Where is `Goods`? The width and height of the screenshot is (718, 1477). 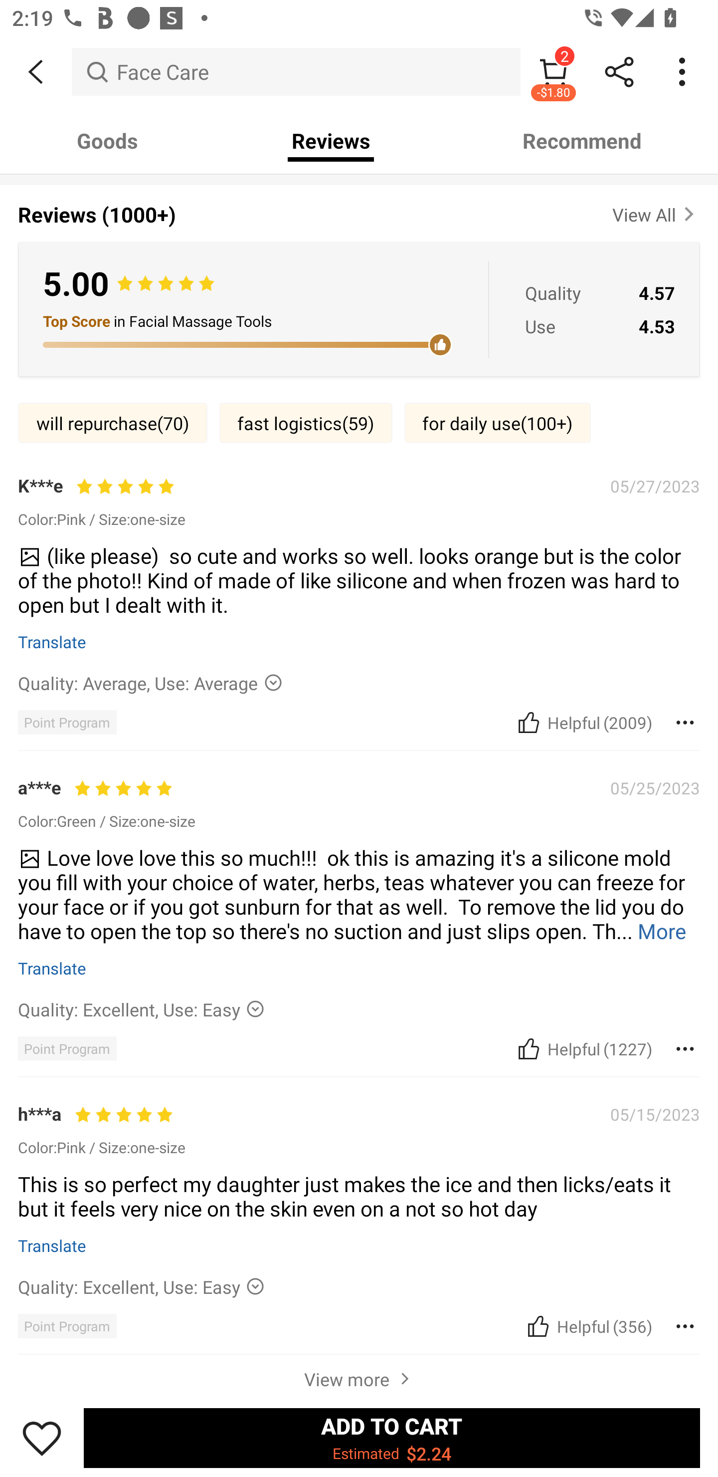
Goods is located at coordinates (108, 141).